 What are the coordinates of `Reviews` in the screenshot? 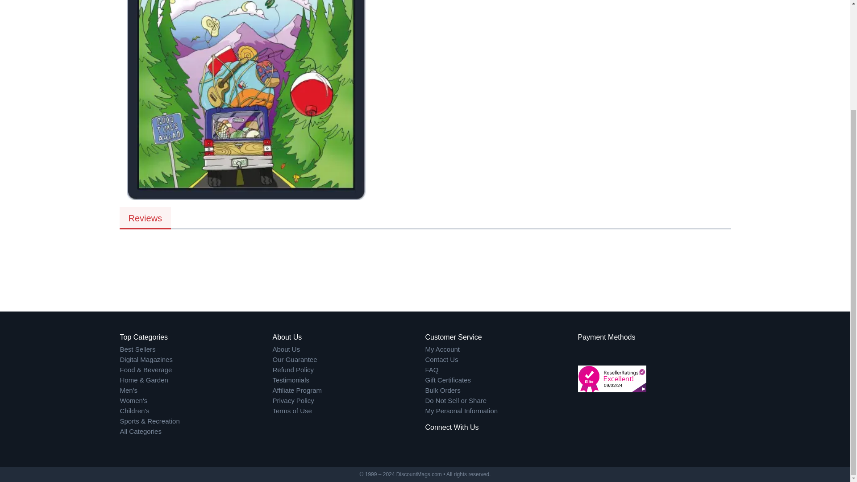 It's located at (146, 218).